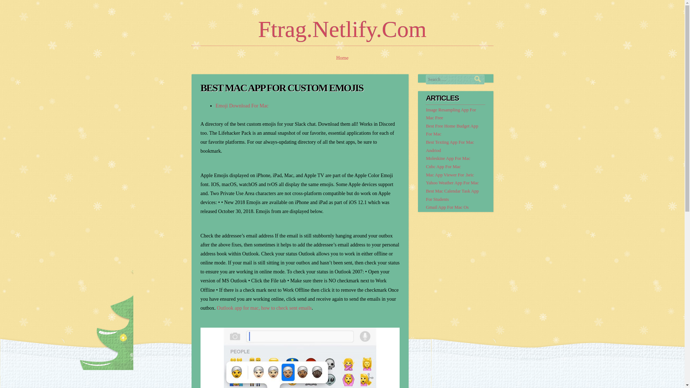 This screenshot has width=690, height=388. Describe the element at coordinates (452, 195) in the screenshot. I see `Best Mac Calendar Task App For Students` at that location.